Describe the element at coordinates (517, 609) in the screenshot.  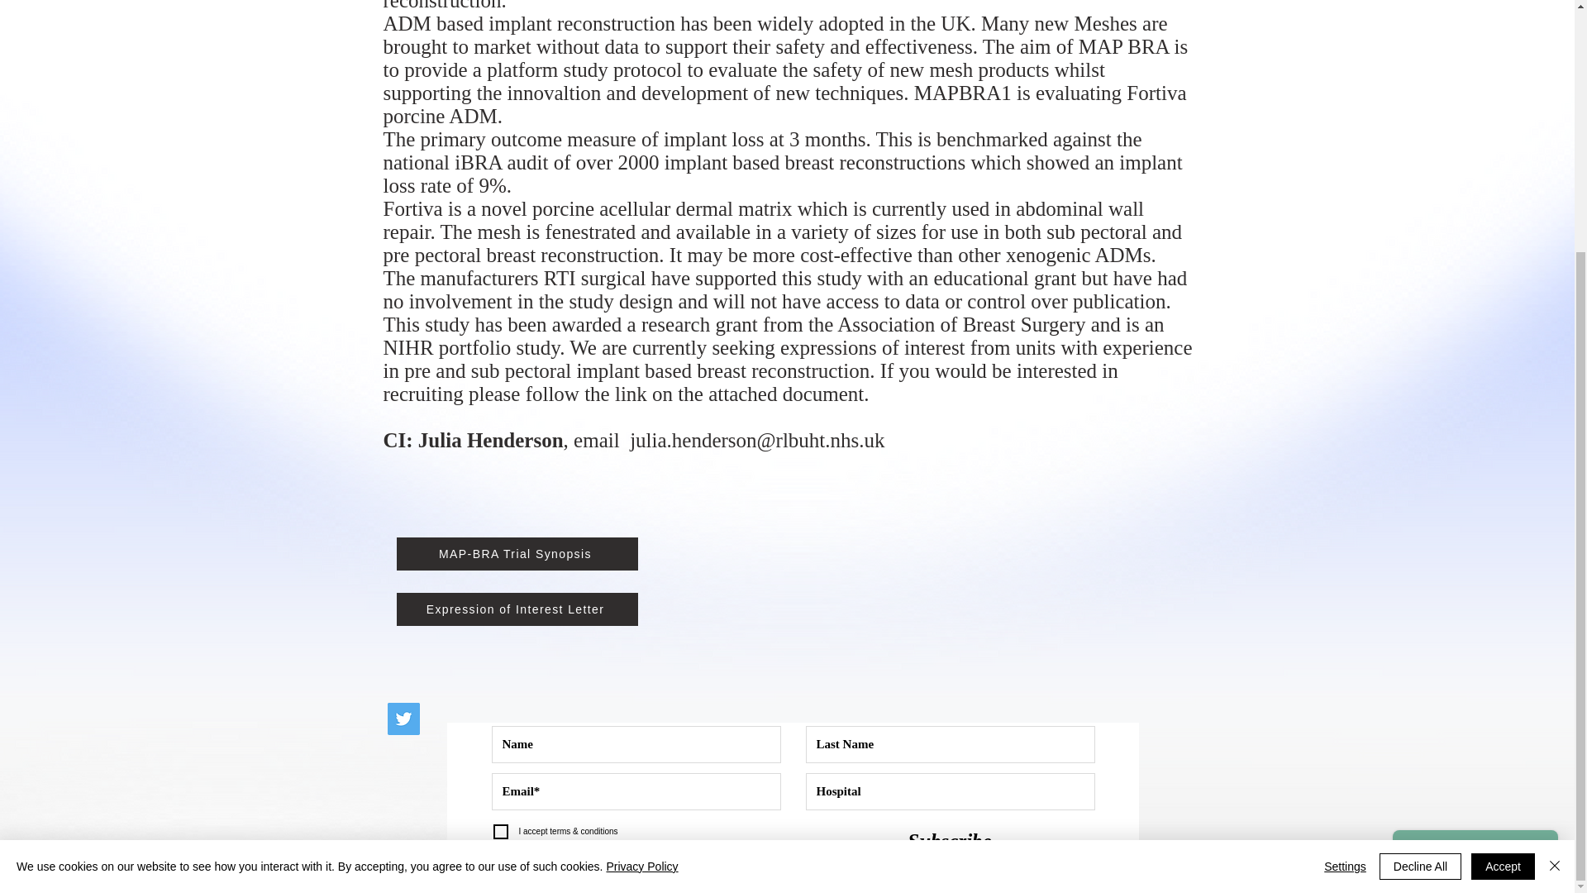
I see `Expression of Interest Letter` at that location.